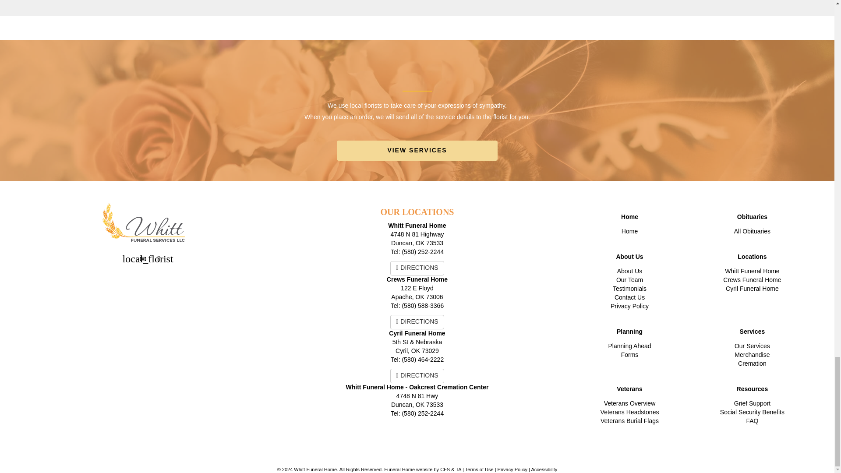  I want to click on Contact Us, so click(143, 258).